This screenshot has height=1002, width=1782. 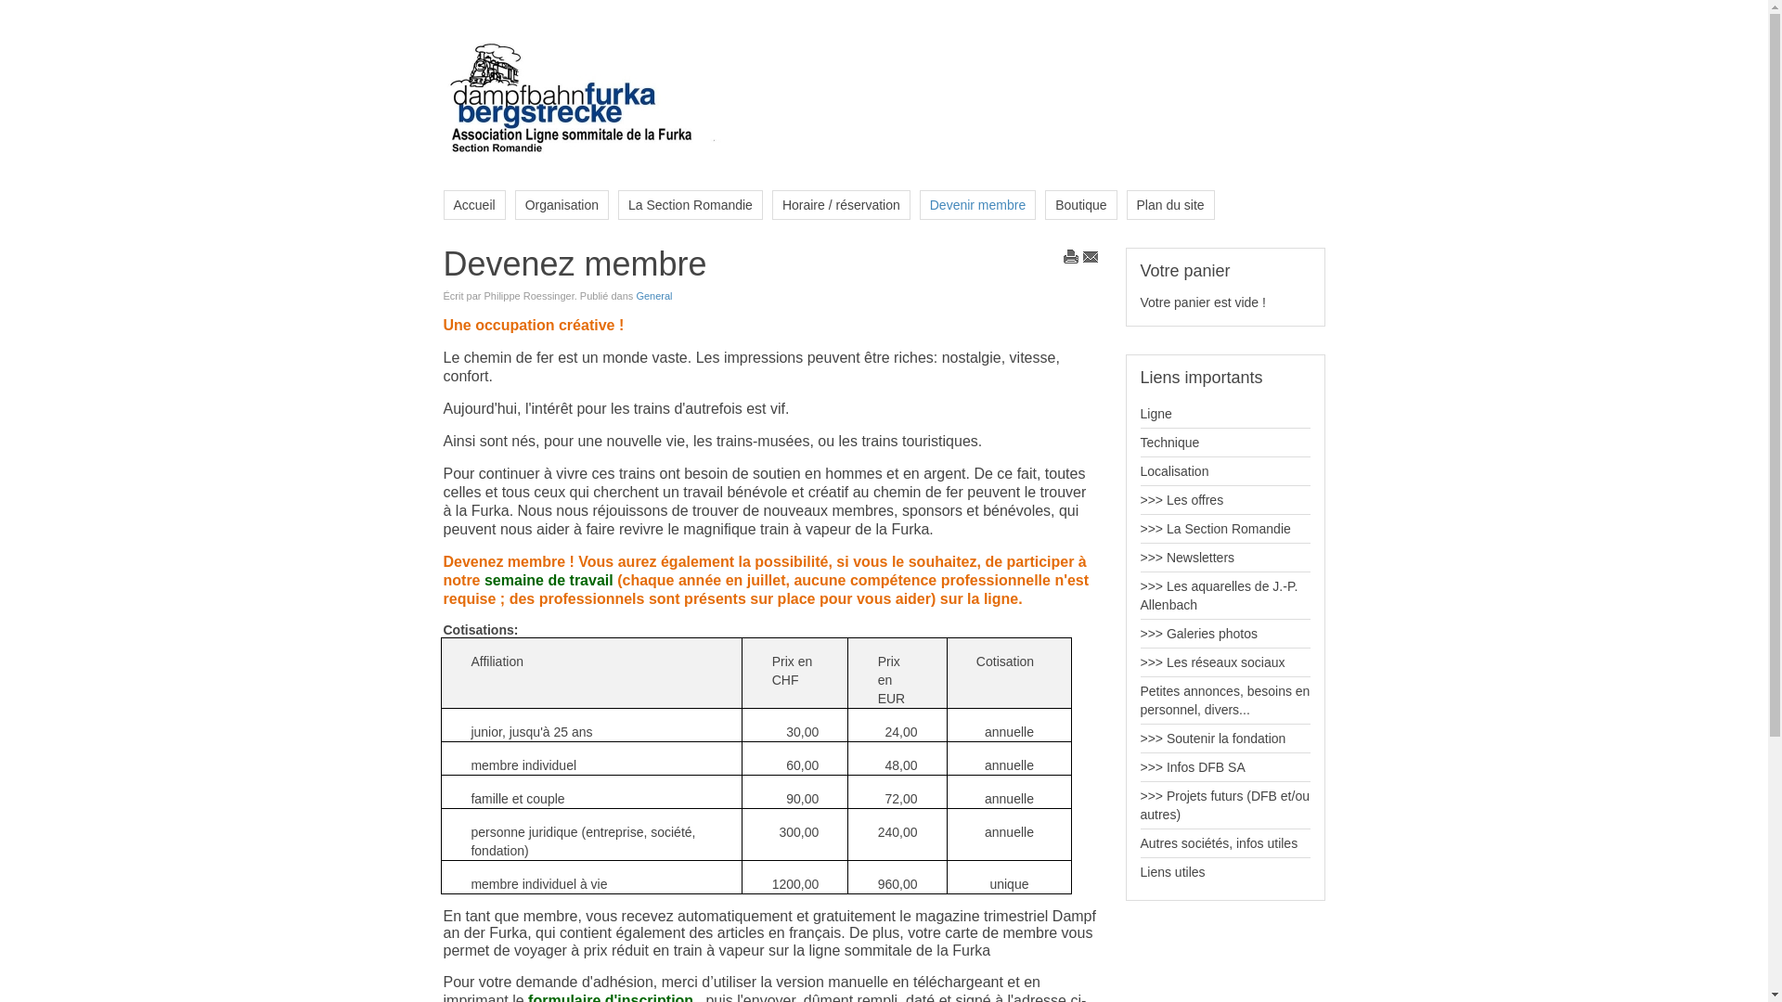 I want to click on >>> La Section Romandie, so click(x=1225, y=529).